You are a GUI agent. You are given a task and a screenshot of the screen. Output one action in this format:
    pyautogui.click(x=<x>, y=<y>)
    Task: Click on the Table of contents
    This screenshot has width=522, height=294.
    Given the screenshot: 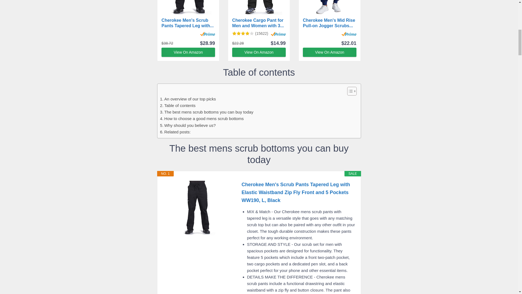 What is the action you would take?
    pyautogui.click(x=177, y=105)
    